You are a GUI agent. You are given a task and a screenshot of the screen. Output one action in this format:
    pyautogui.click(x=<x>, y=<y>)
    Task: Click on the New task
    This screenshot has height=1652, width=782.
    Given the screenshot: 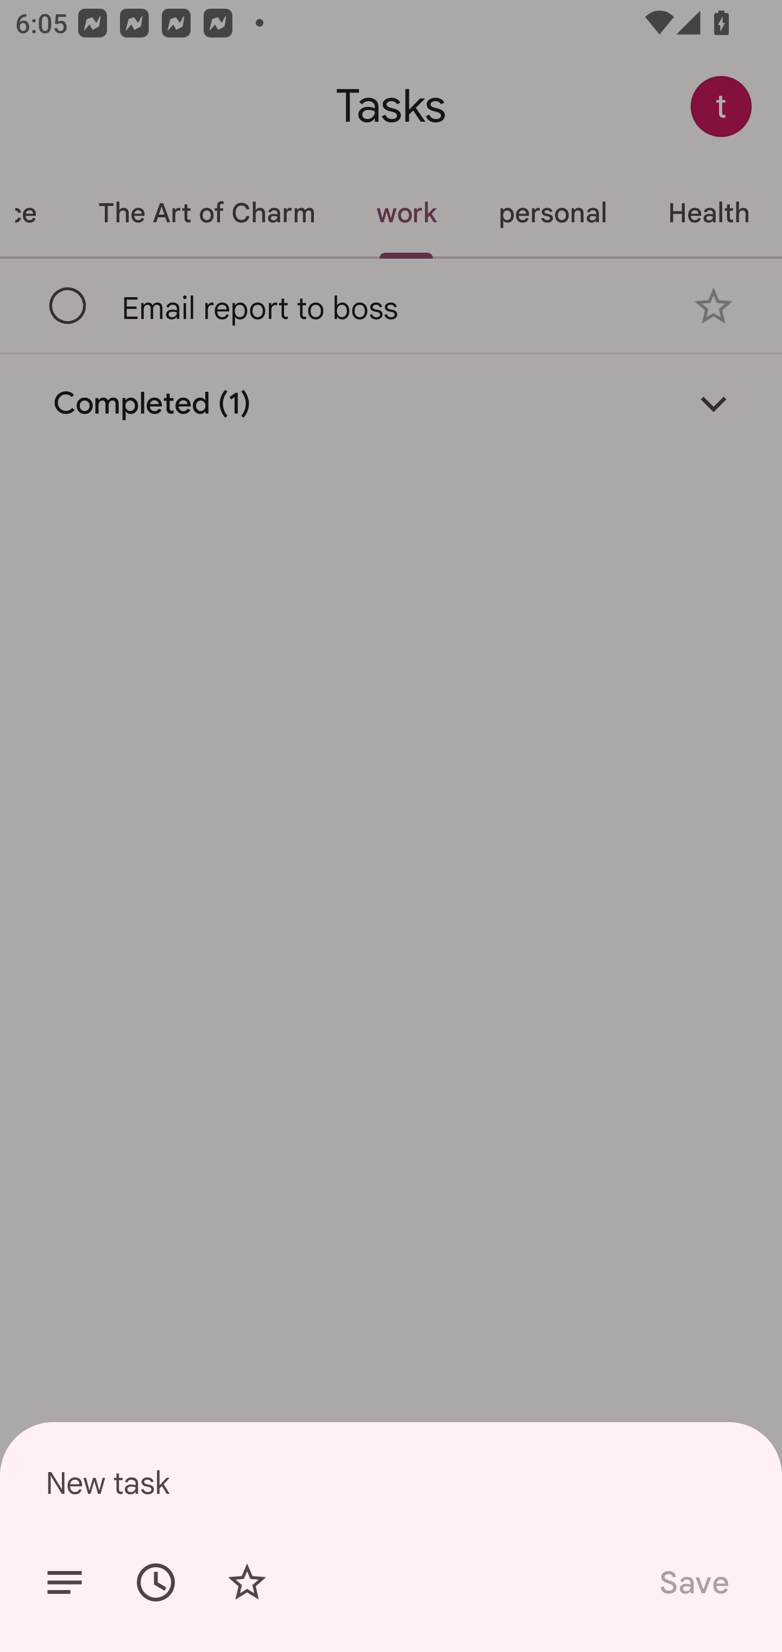 What is the action you would take?
    pyautogui.click(x=391, y=1482)
    